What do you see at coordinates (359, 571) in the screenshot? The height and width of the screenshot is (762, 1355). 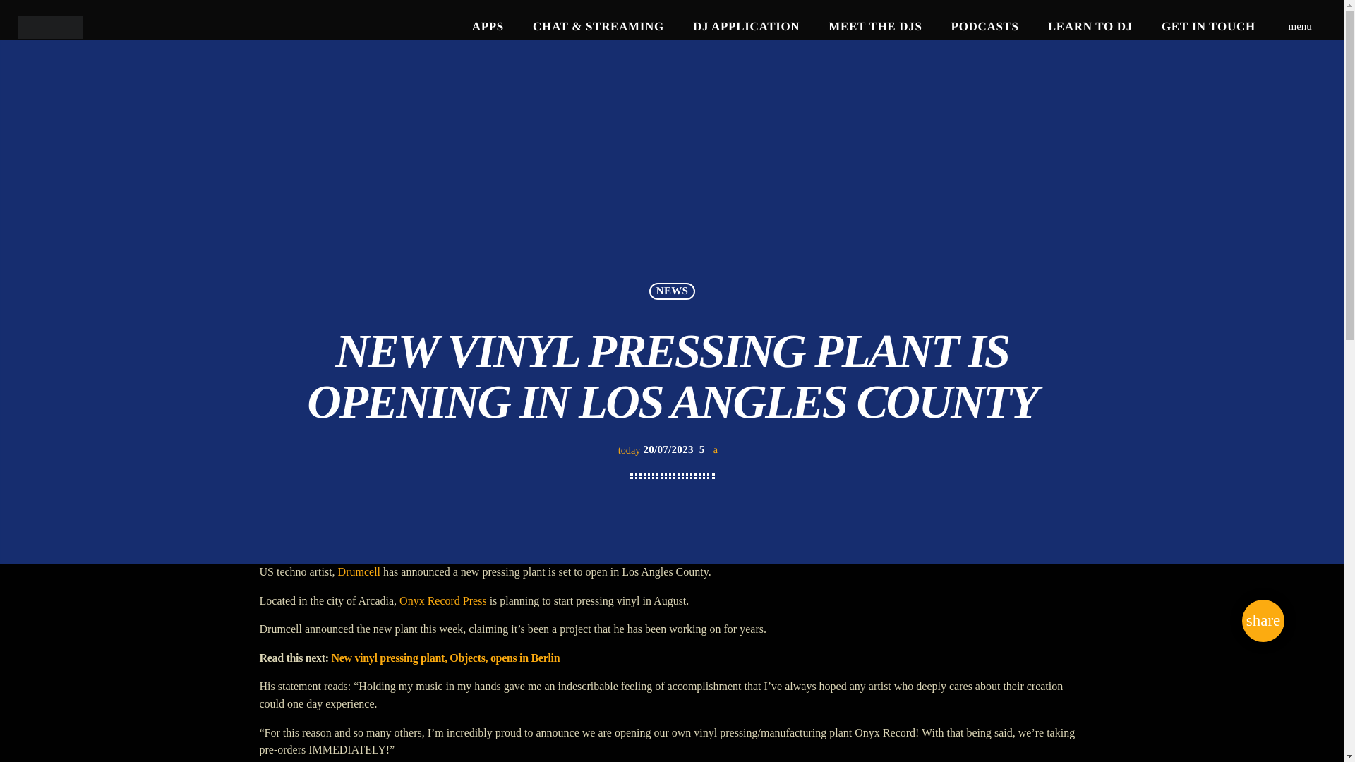 I see `Drumcell` at bounding box center [359, 571].